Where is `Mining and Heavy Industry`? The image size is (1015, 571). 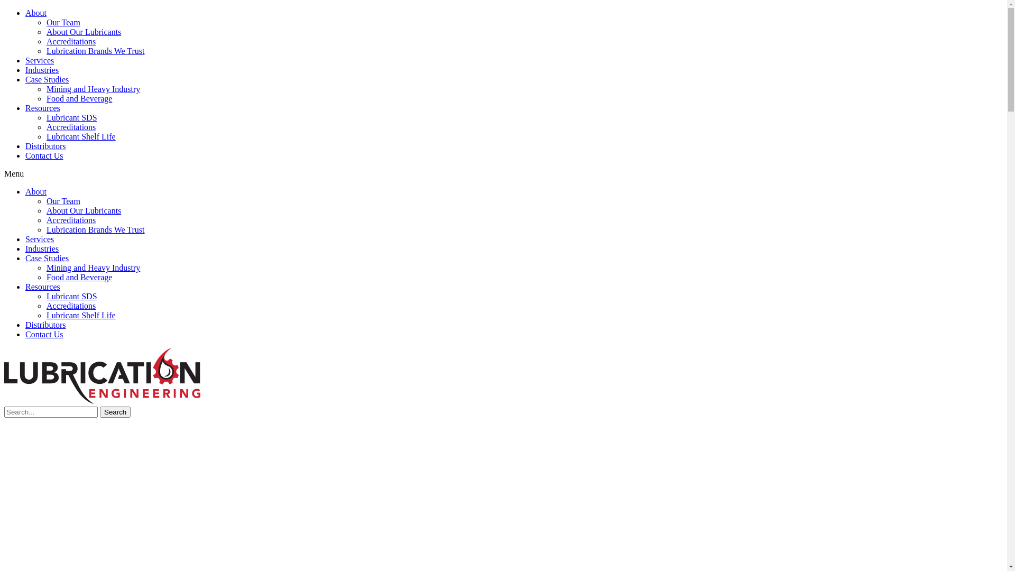 Mining and Heavy Industry is located at coordinates (93, 268).